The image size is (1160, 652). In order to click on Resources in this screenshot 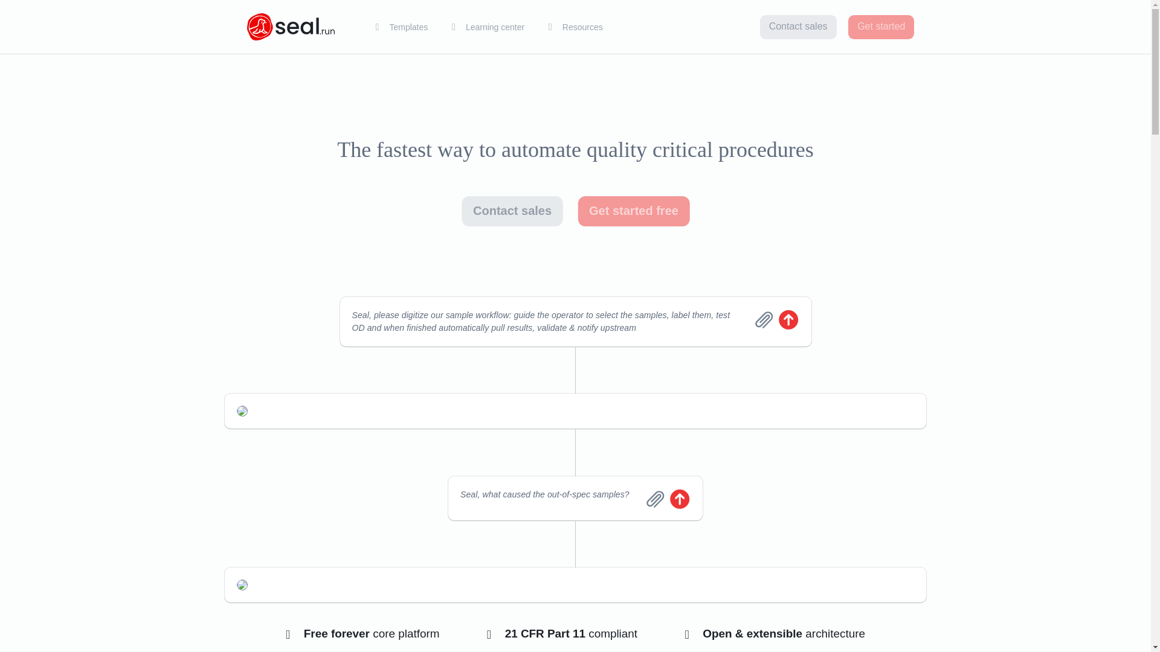, I will do `click(576, 27)`.